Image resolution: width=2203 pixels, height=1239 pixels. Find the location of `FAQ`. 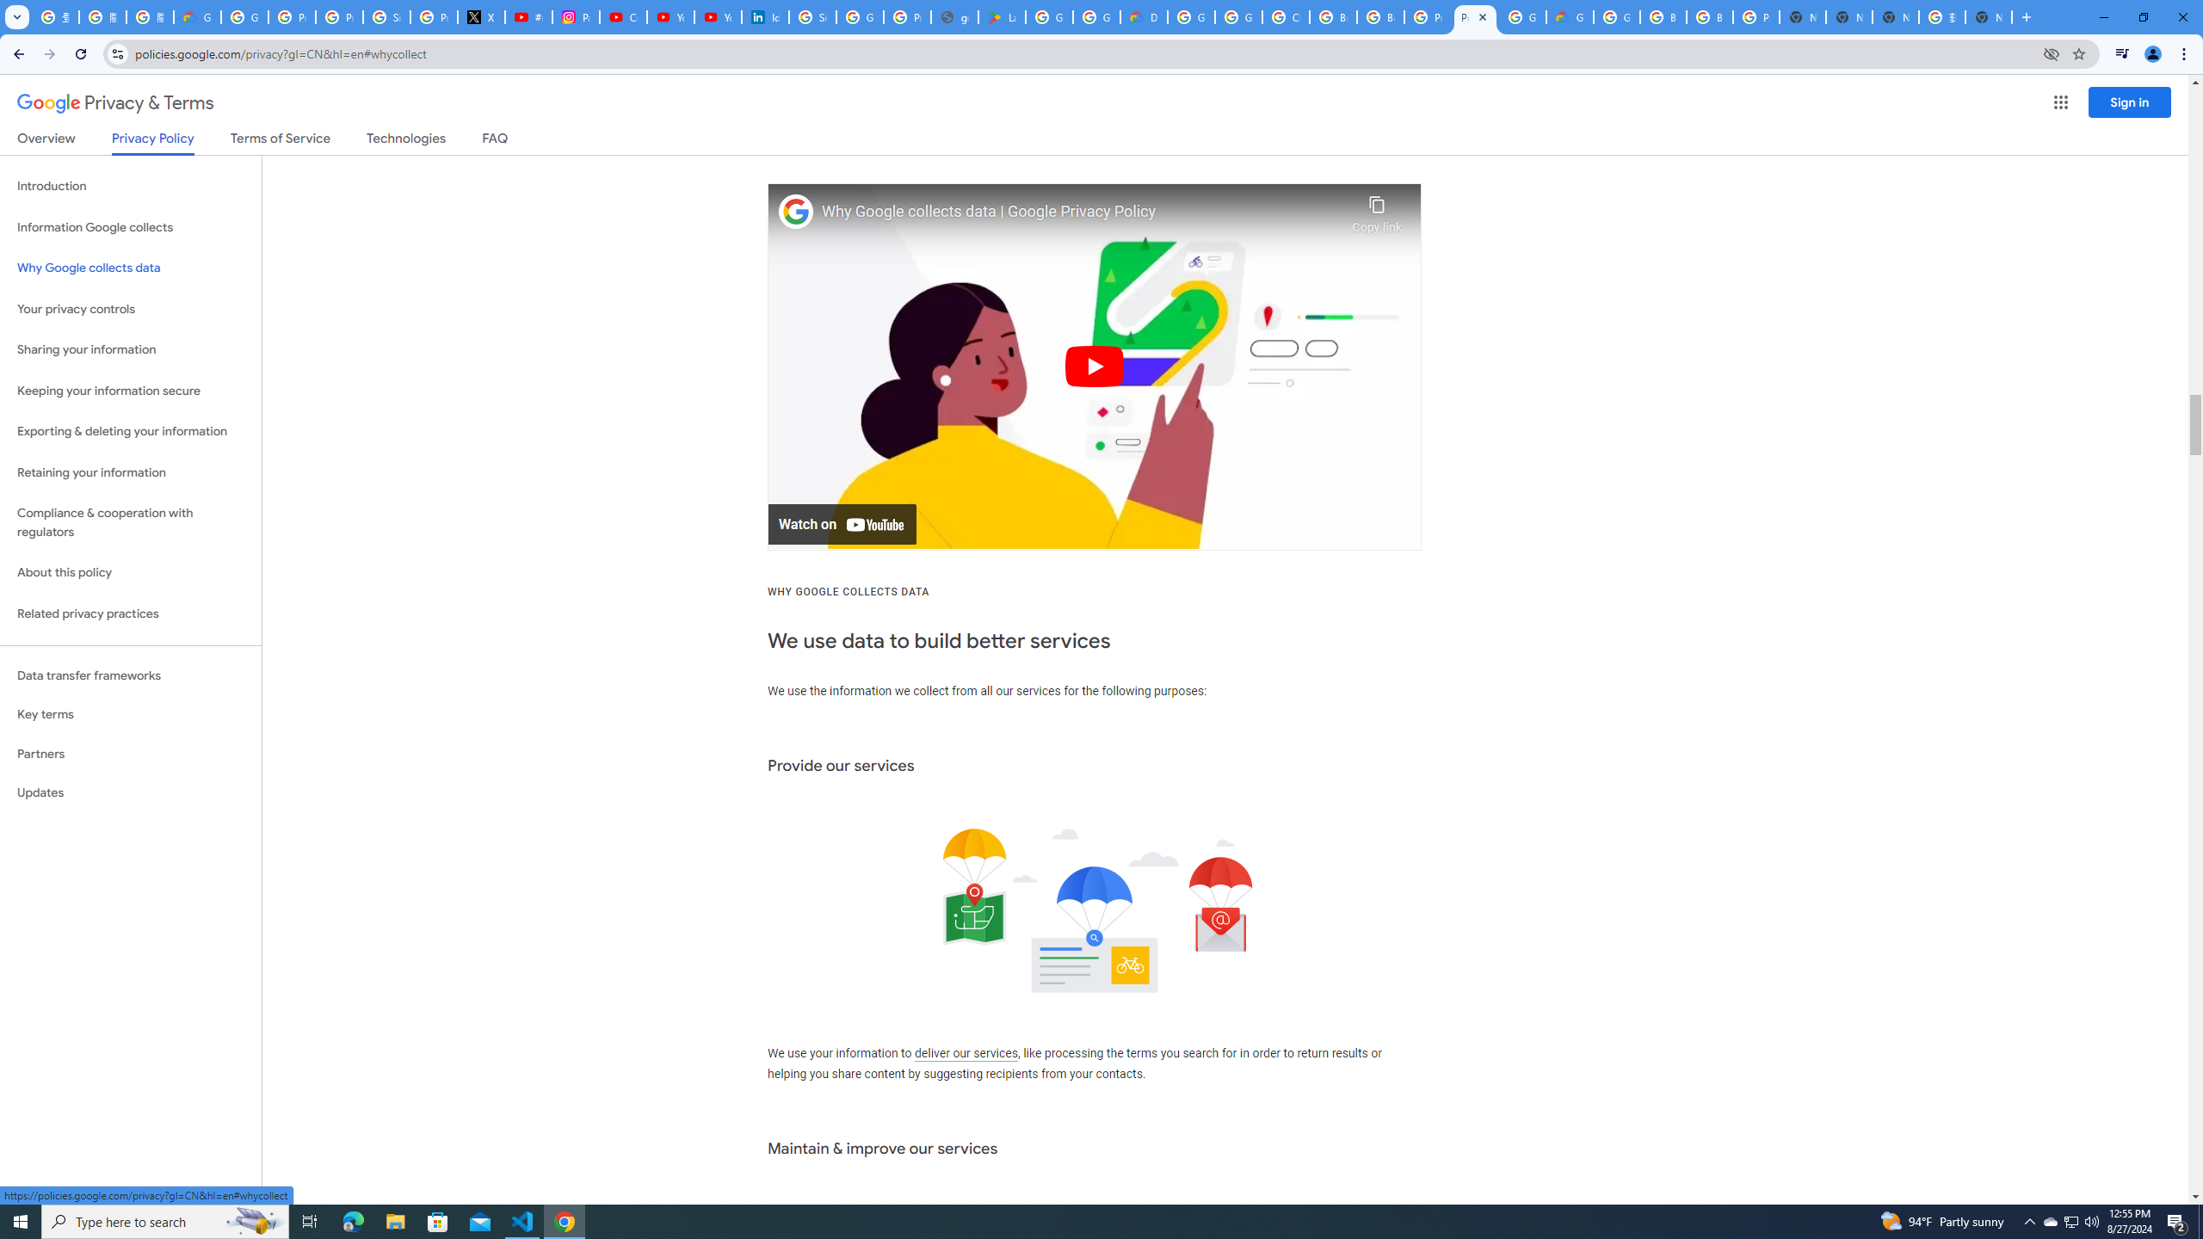

FAQ is located at coordinates (496, 141).